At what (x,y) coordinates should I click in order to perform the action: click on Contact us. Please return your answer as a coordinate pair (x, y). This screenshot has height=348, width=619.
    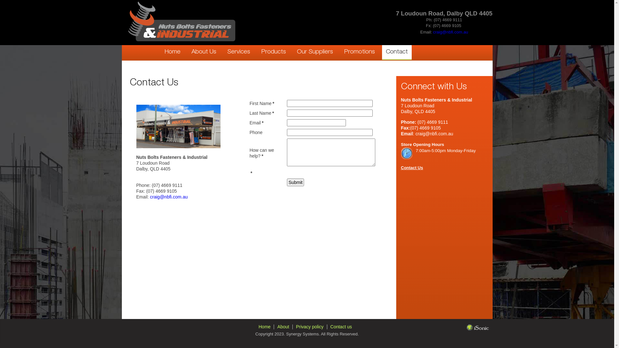
    Looking at the image, I should click on (341, 327).